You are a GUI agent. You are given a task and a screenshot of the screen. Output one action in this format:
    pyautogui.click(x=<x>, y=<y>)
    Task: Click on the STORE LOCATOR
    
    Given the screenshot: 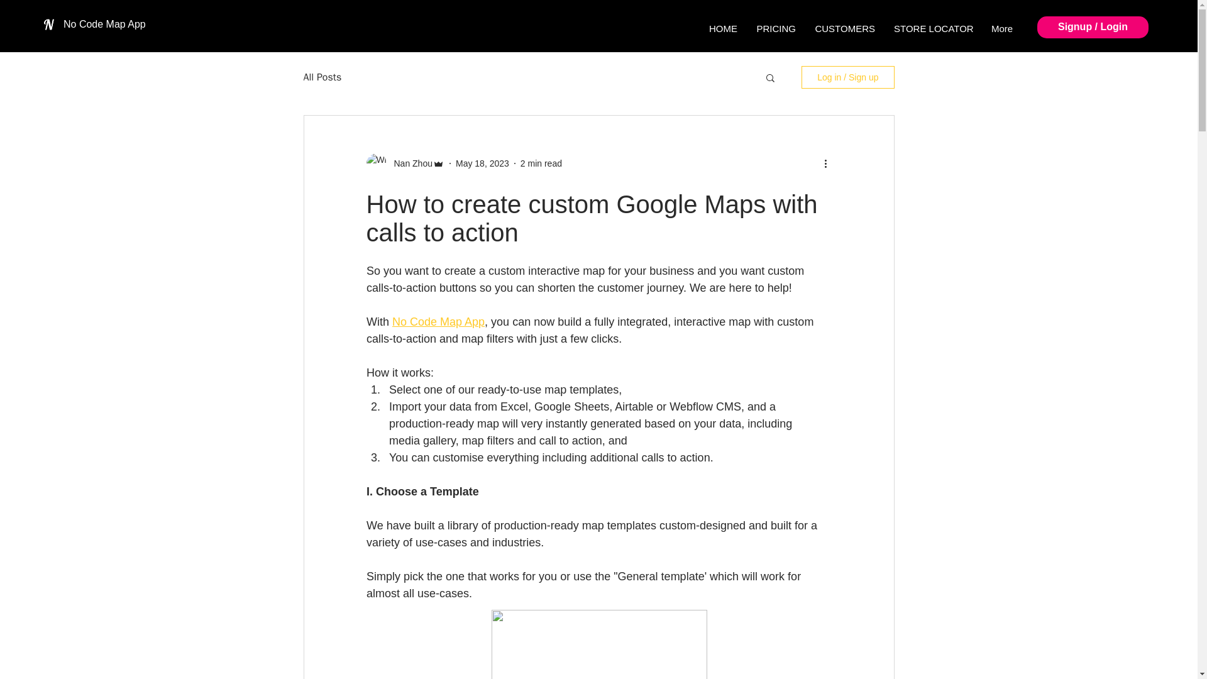 What is the action you would take?
    pyautogui.click(x=933, y=28)
    